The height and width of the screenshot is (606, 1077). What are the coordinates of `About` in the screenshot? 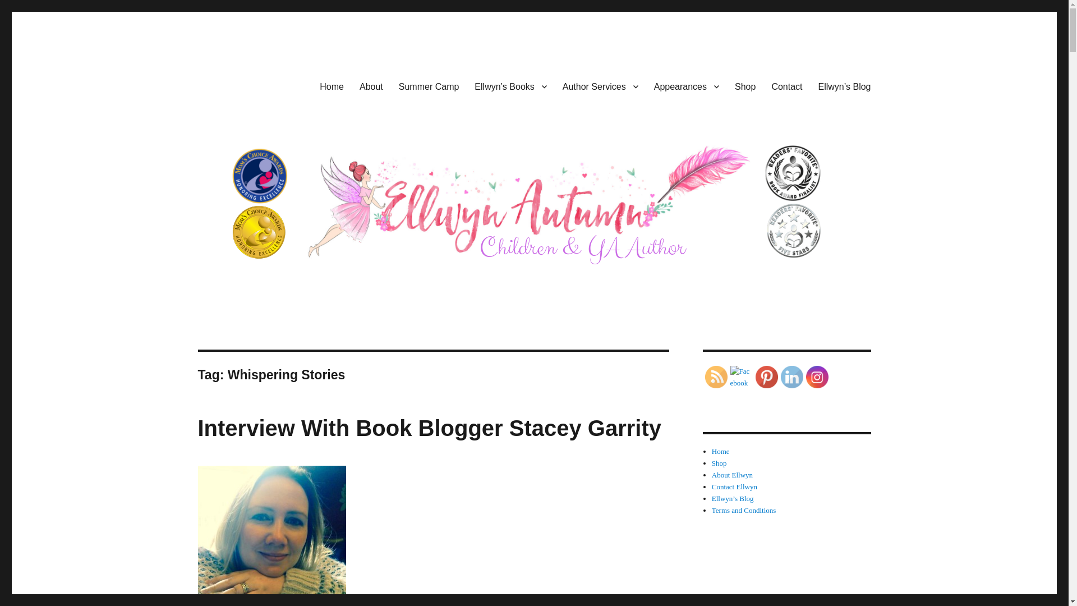 It's located at (371, 86).